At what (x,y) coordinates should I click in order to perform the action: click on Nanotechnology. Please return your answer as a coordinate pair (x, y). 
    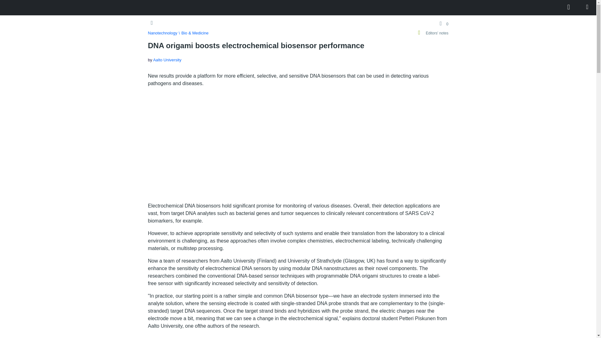
    Looking at the image, I should click on (162, 33).